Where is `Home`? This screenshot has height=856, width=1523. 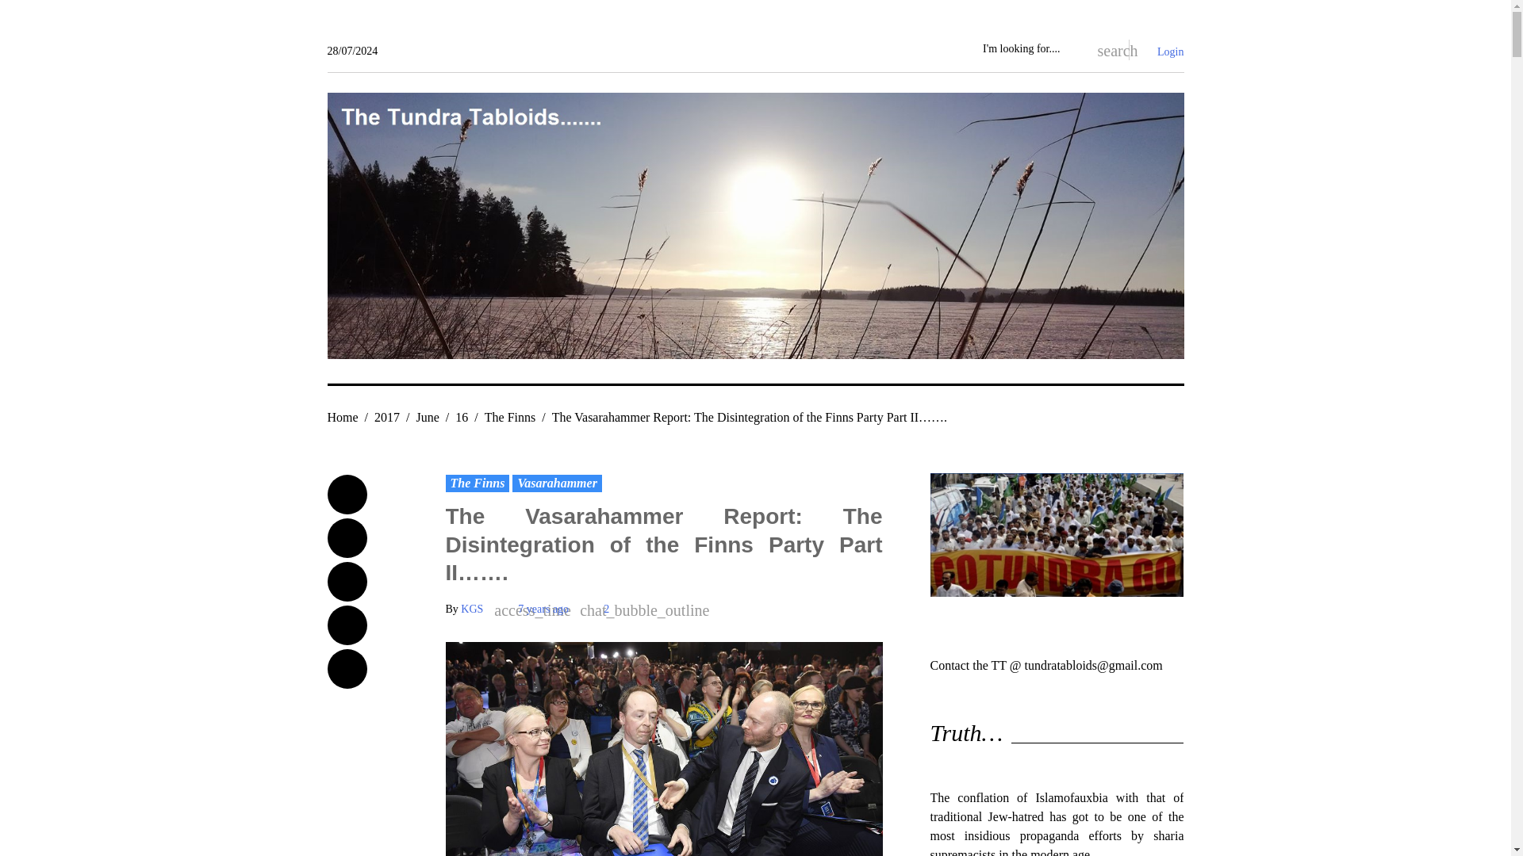
Home is located at coordinates (343, 417).